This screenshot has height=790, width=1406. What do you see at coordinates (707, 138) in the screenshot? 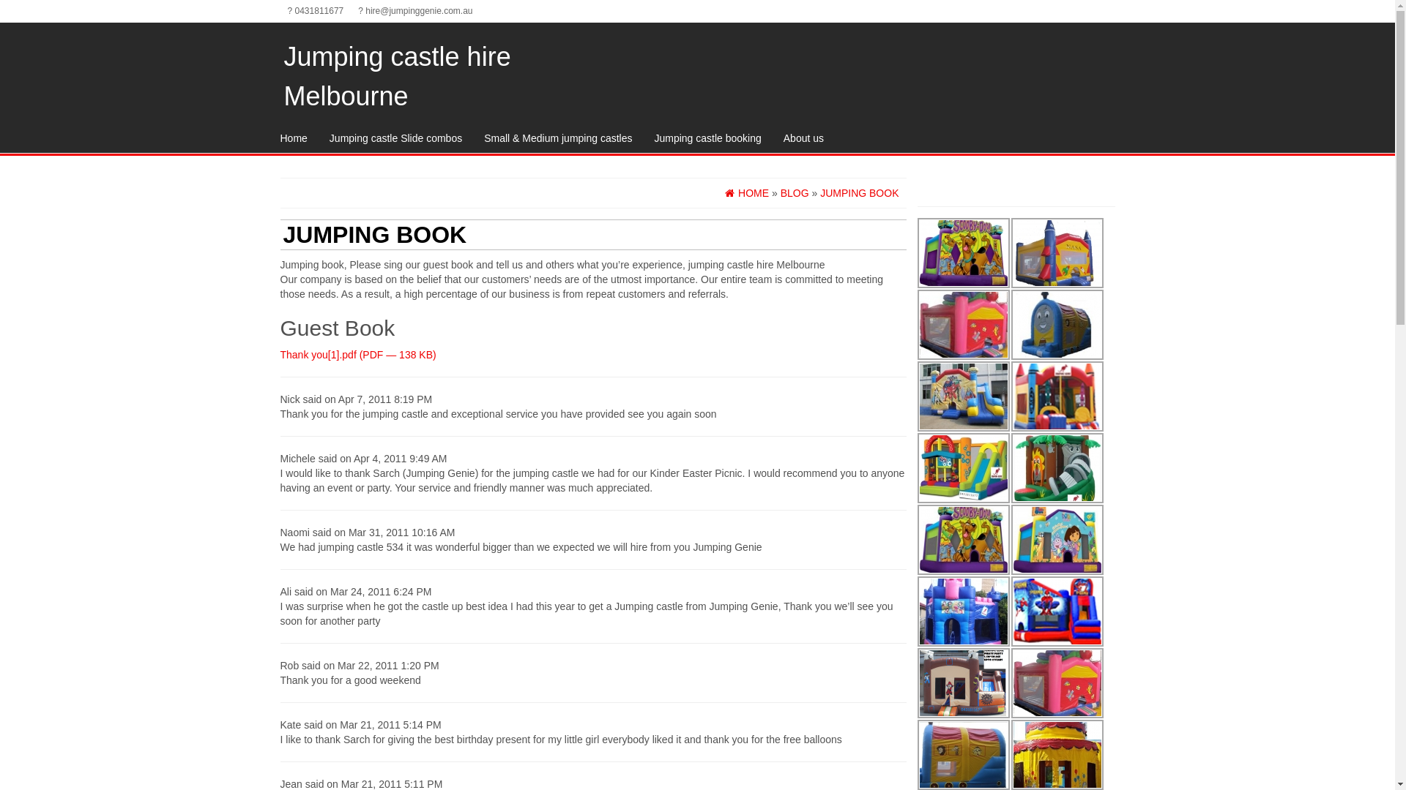
I see `Jumping castle booking` at bounding box center [707, 138].